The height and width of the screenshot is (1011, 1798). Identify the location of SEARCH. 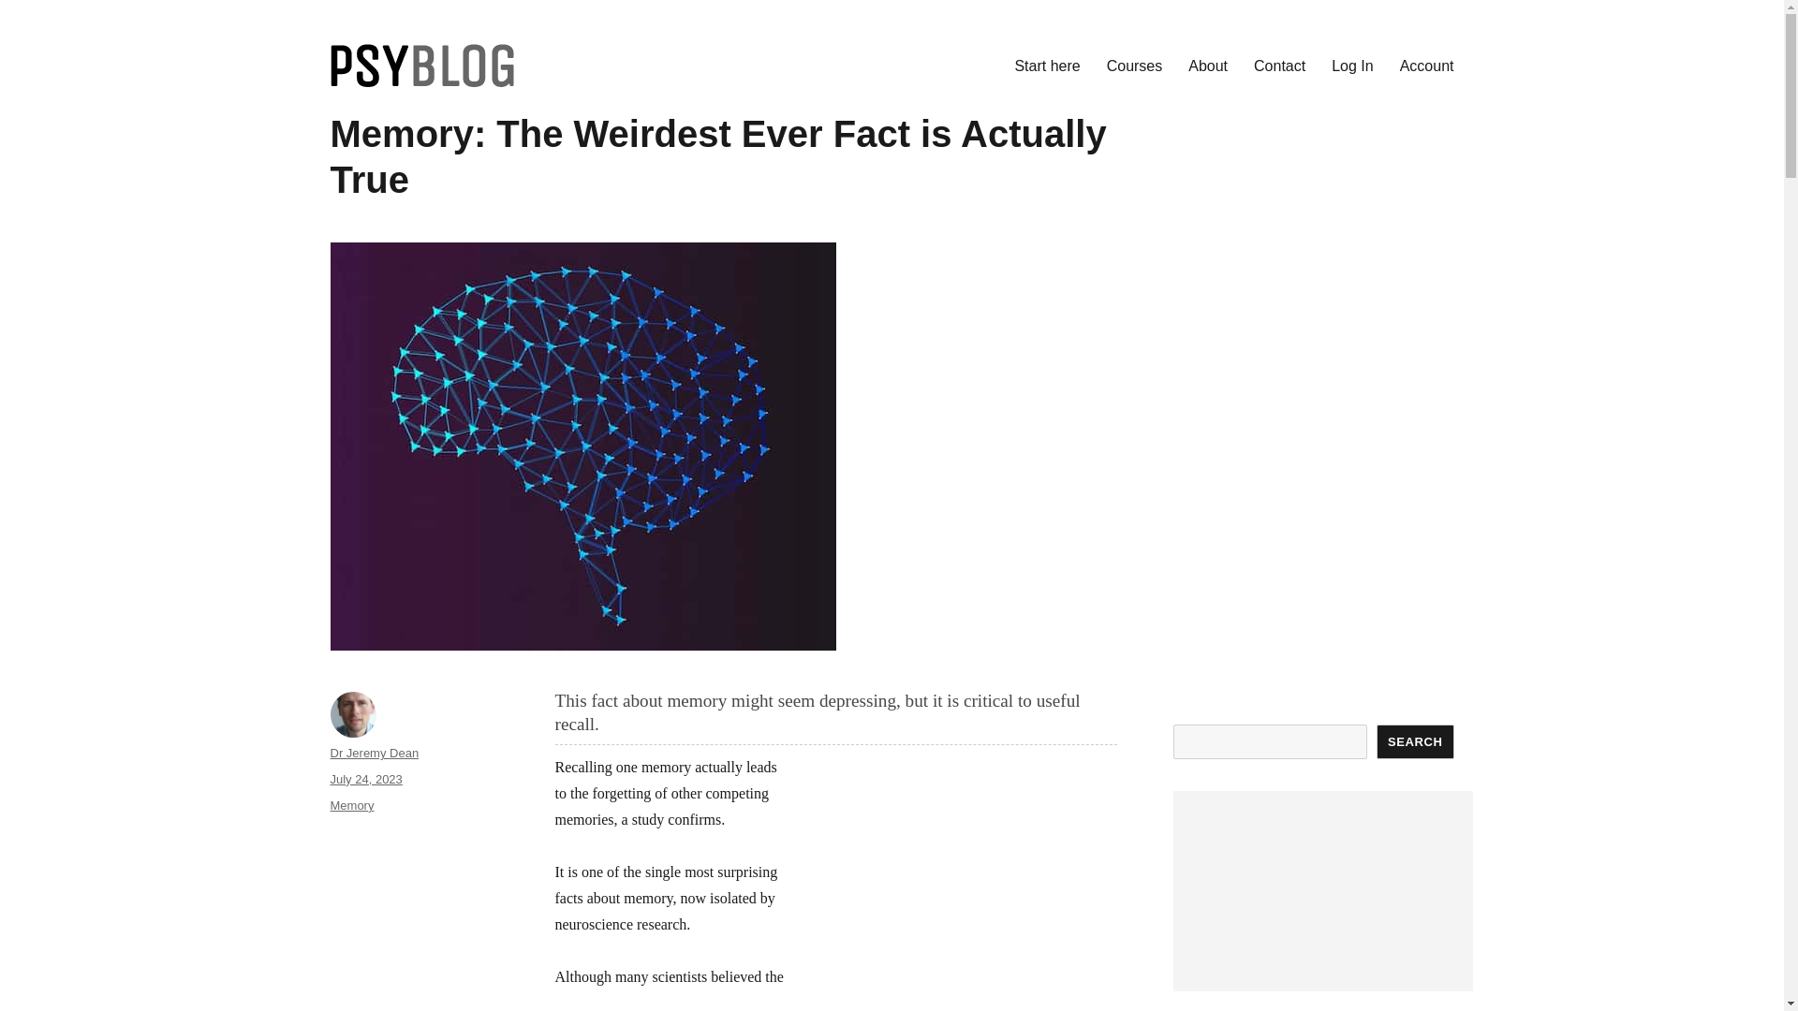
(1416, 741).